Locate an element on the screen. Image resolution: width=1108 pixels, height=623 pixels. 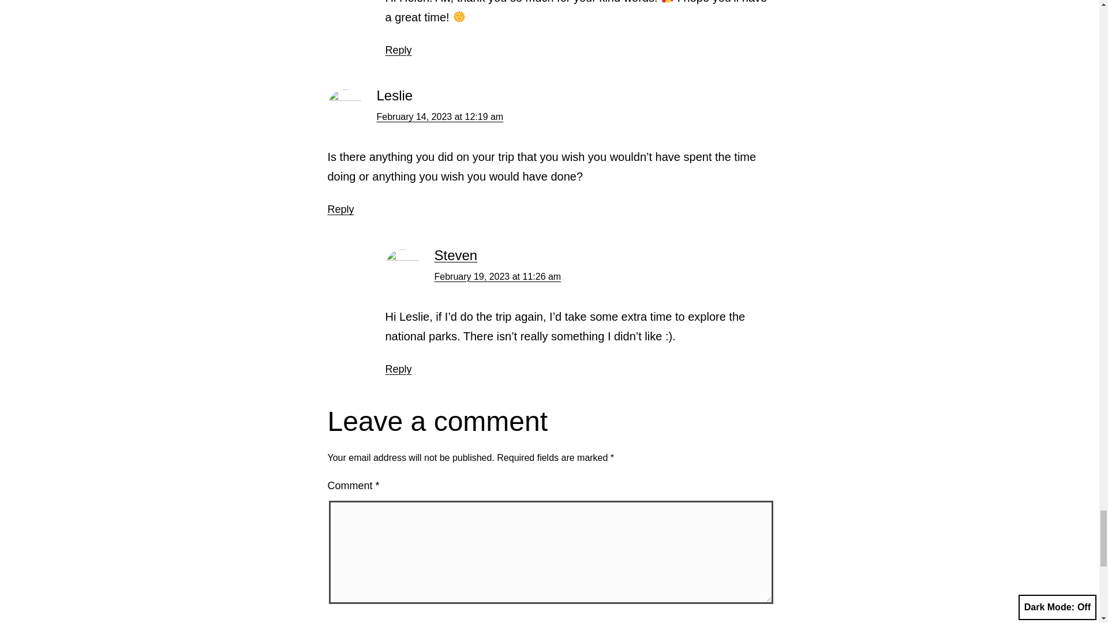
Reply is located at coordinates (399, 369).